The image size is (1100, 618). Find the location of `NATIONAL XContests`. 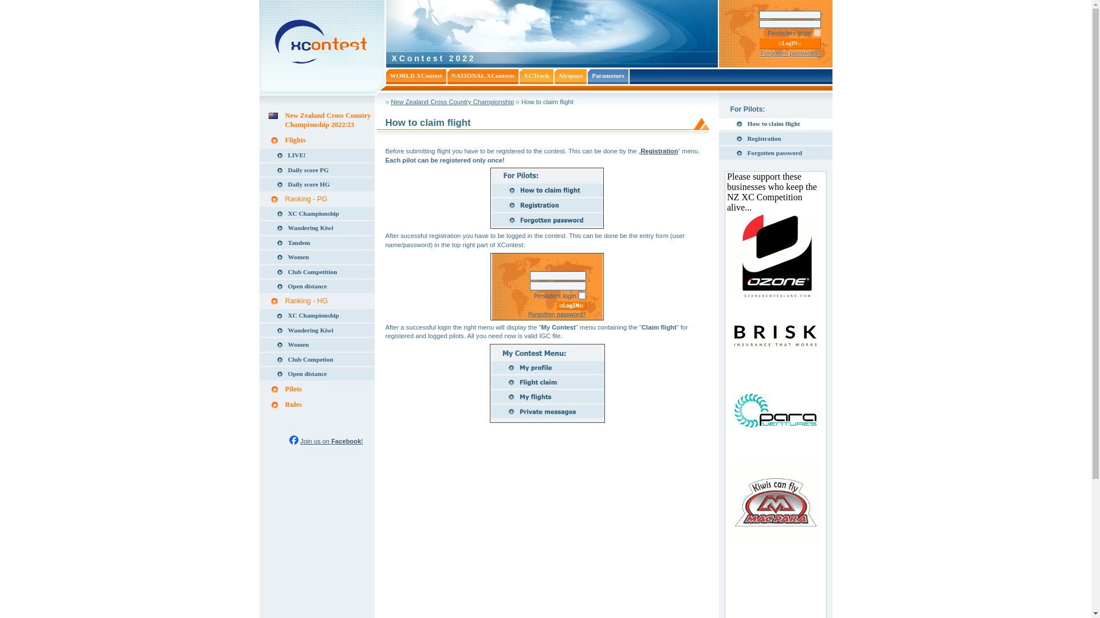

NATIONAL XContests is located at coordinates (484, 75).